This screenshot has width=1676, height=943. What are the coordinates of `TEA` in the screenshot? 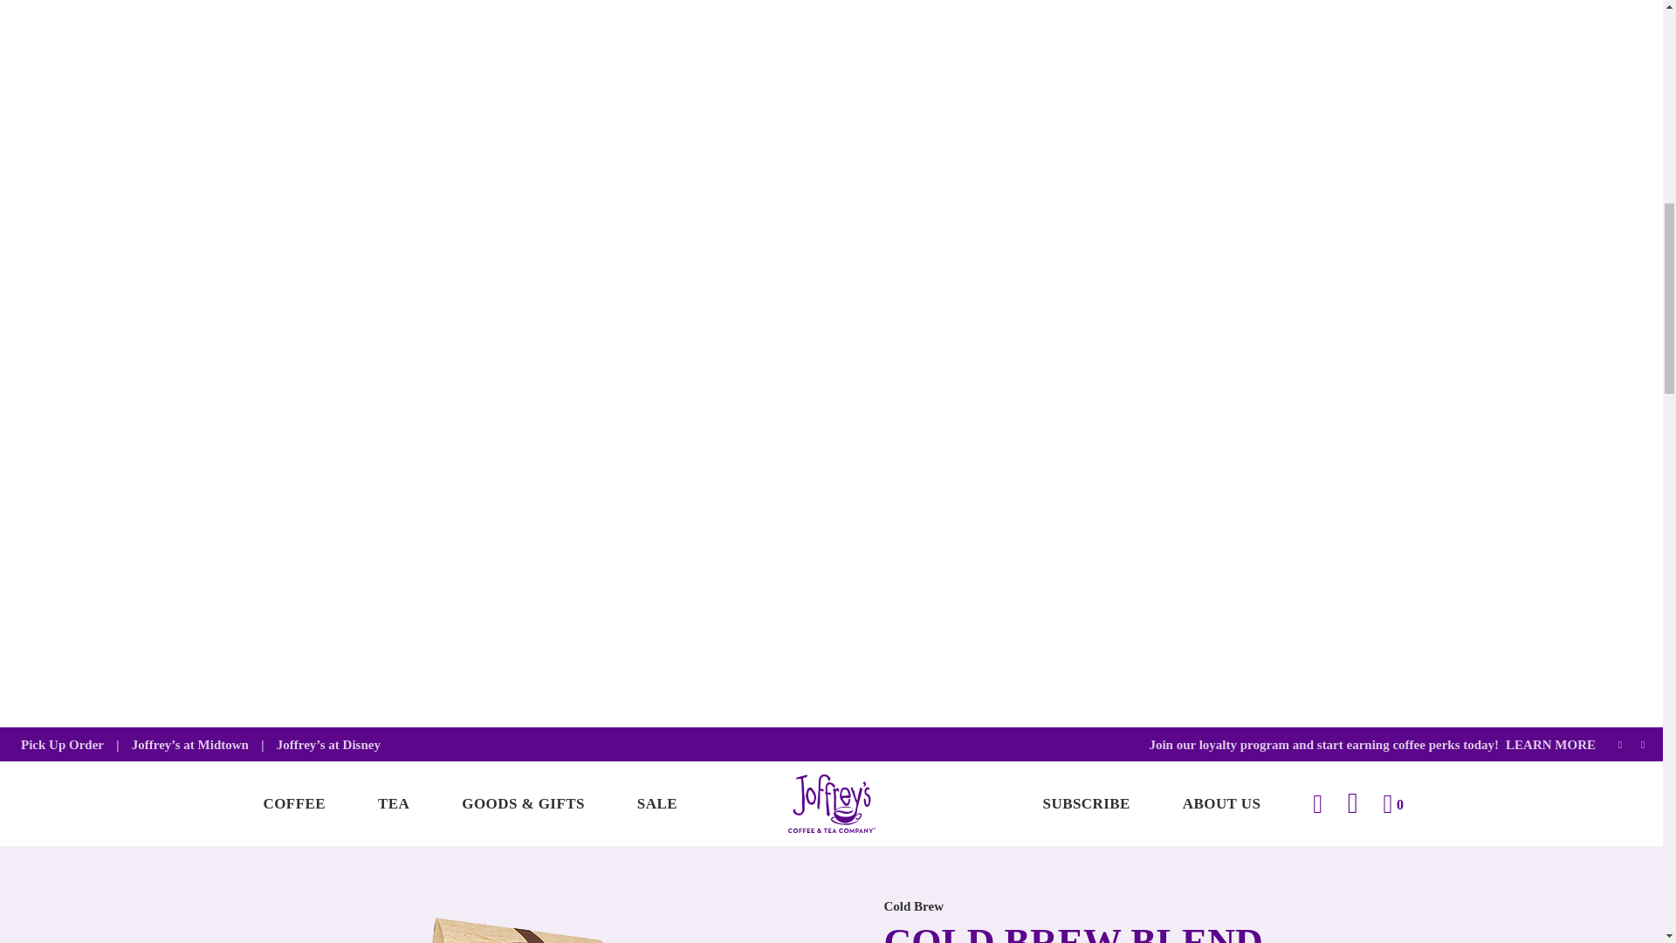 It's located at (394, 803).